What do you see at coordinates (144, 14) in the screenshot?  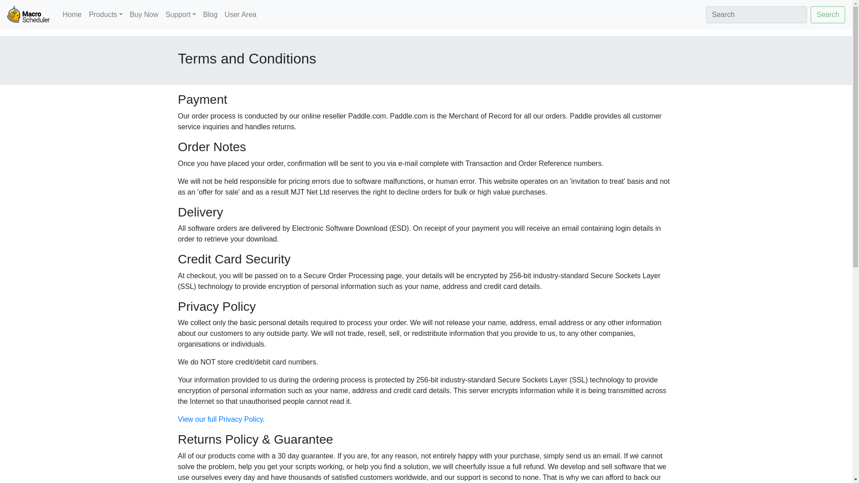 I see `Buy Now` at bounding box center [144, 14].